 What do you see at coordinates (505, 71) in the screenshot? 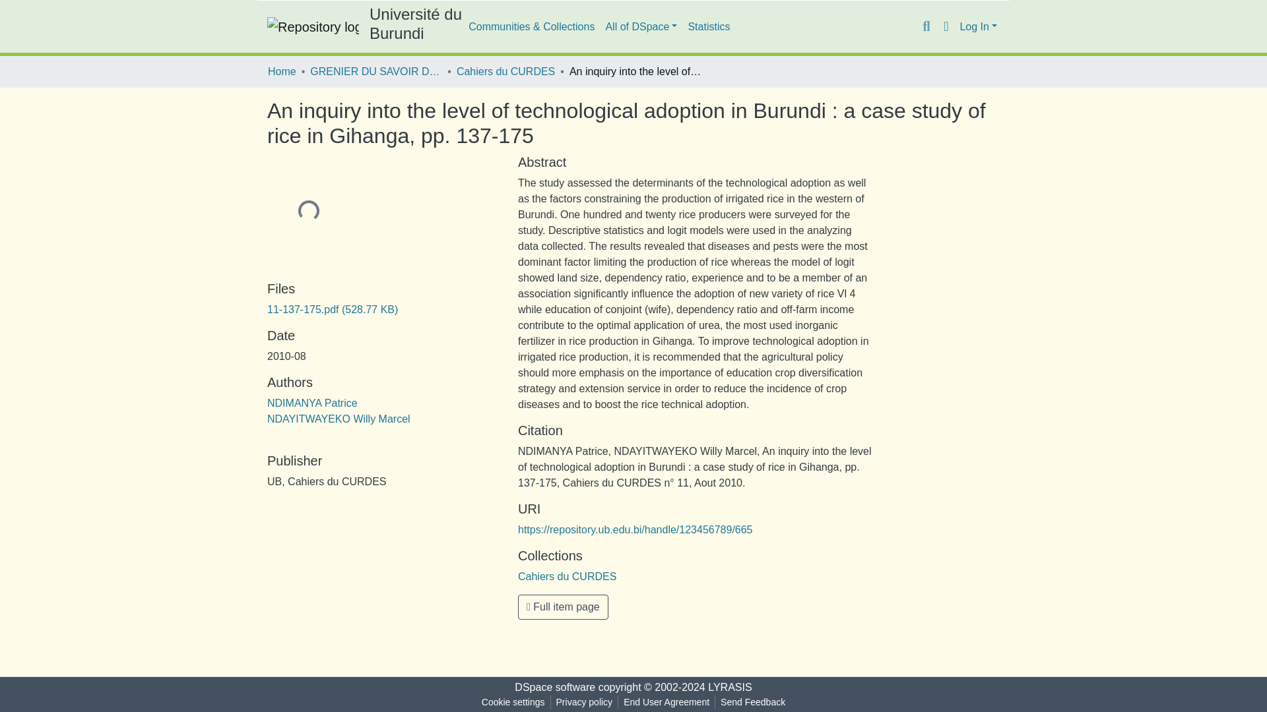
I see `Cahiers du CURDES` at bounding box center [505, 71].